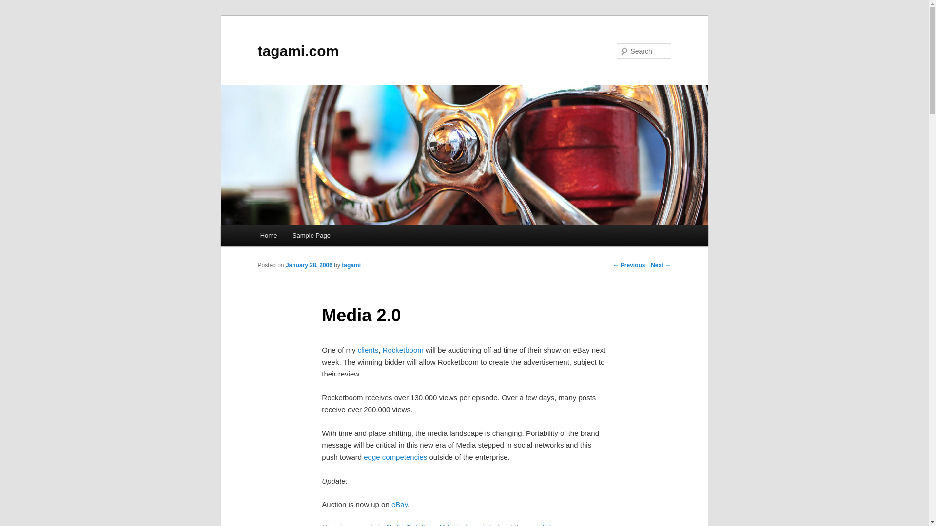  Describe the element at coordinates (399, 505) in the screenshot. I see `eBay` at that location.